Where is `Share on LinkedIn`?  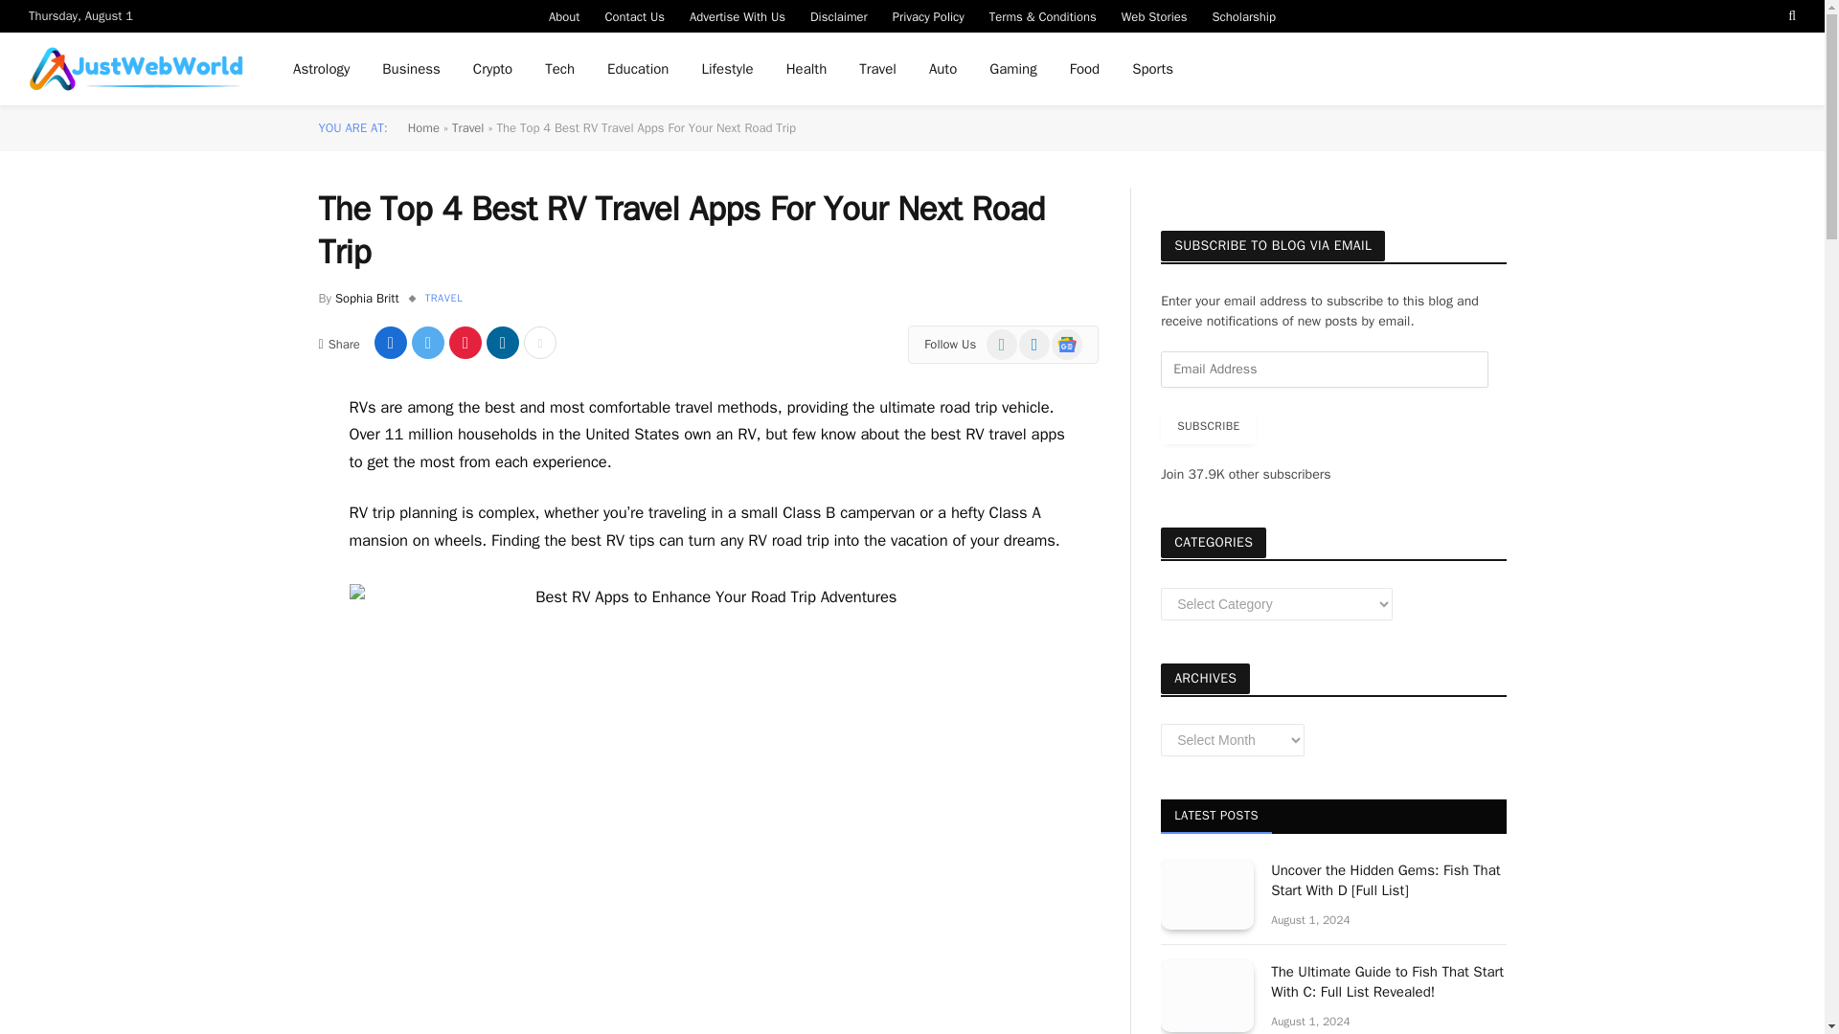 Share on LinkedIn is located at coordinates (502, 343).